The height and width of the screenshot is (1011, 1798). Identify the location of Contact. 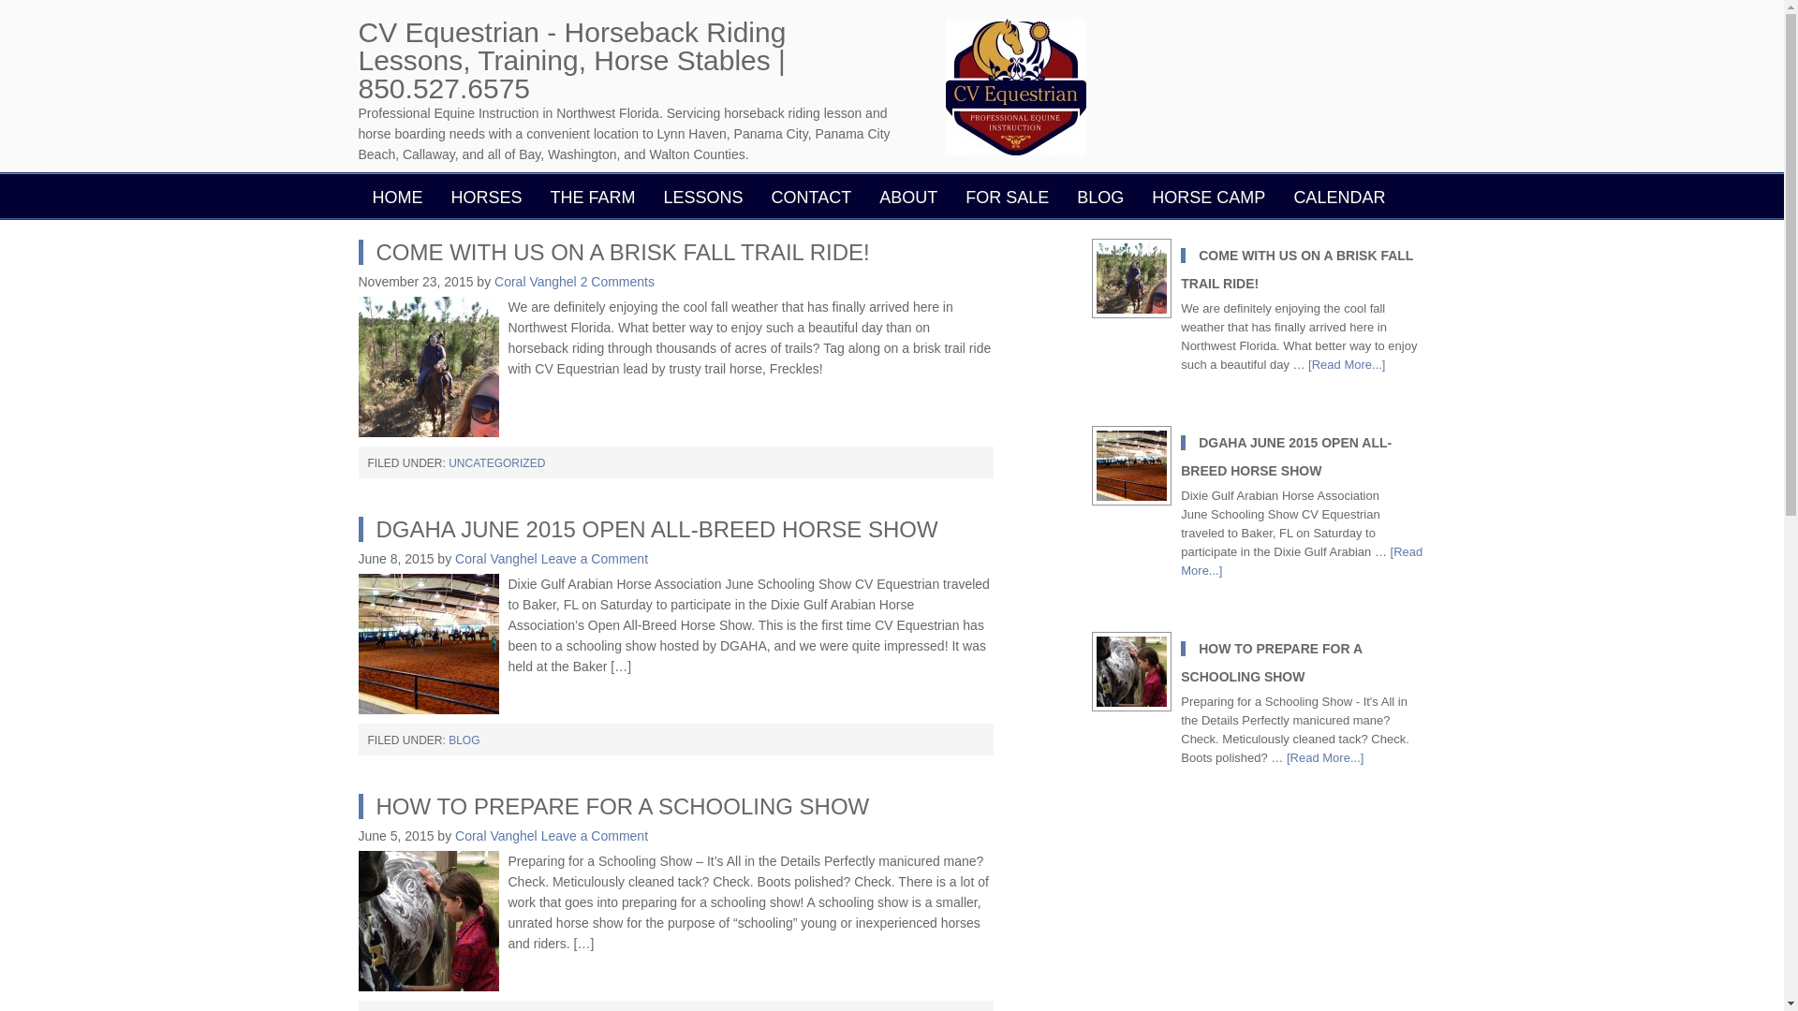
(811, 196).